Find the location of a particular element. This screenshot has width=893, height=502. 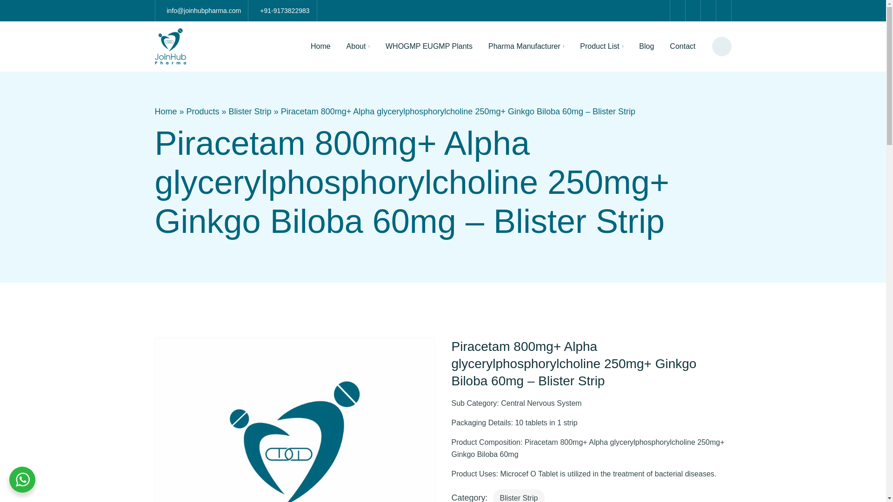

Home is located at coordinates (320, 46).